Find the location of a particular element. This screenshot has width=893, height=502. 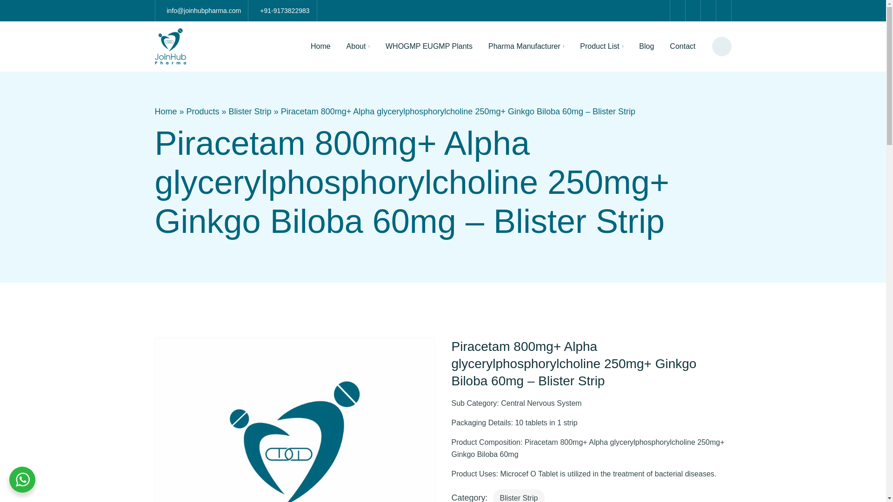

Home is located at coordinates (320, 46).